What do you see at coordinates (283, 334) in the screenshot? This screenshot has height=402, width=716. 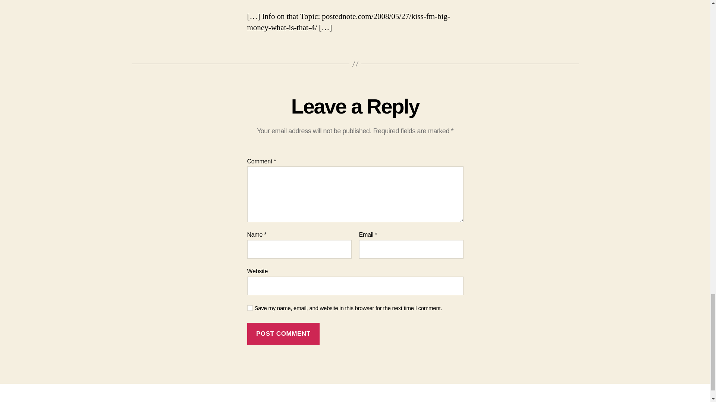 I see `Post Comment` at bounding box center [283, 334].